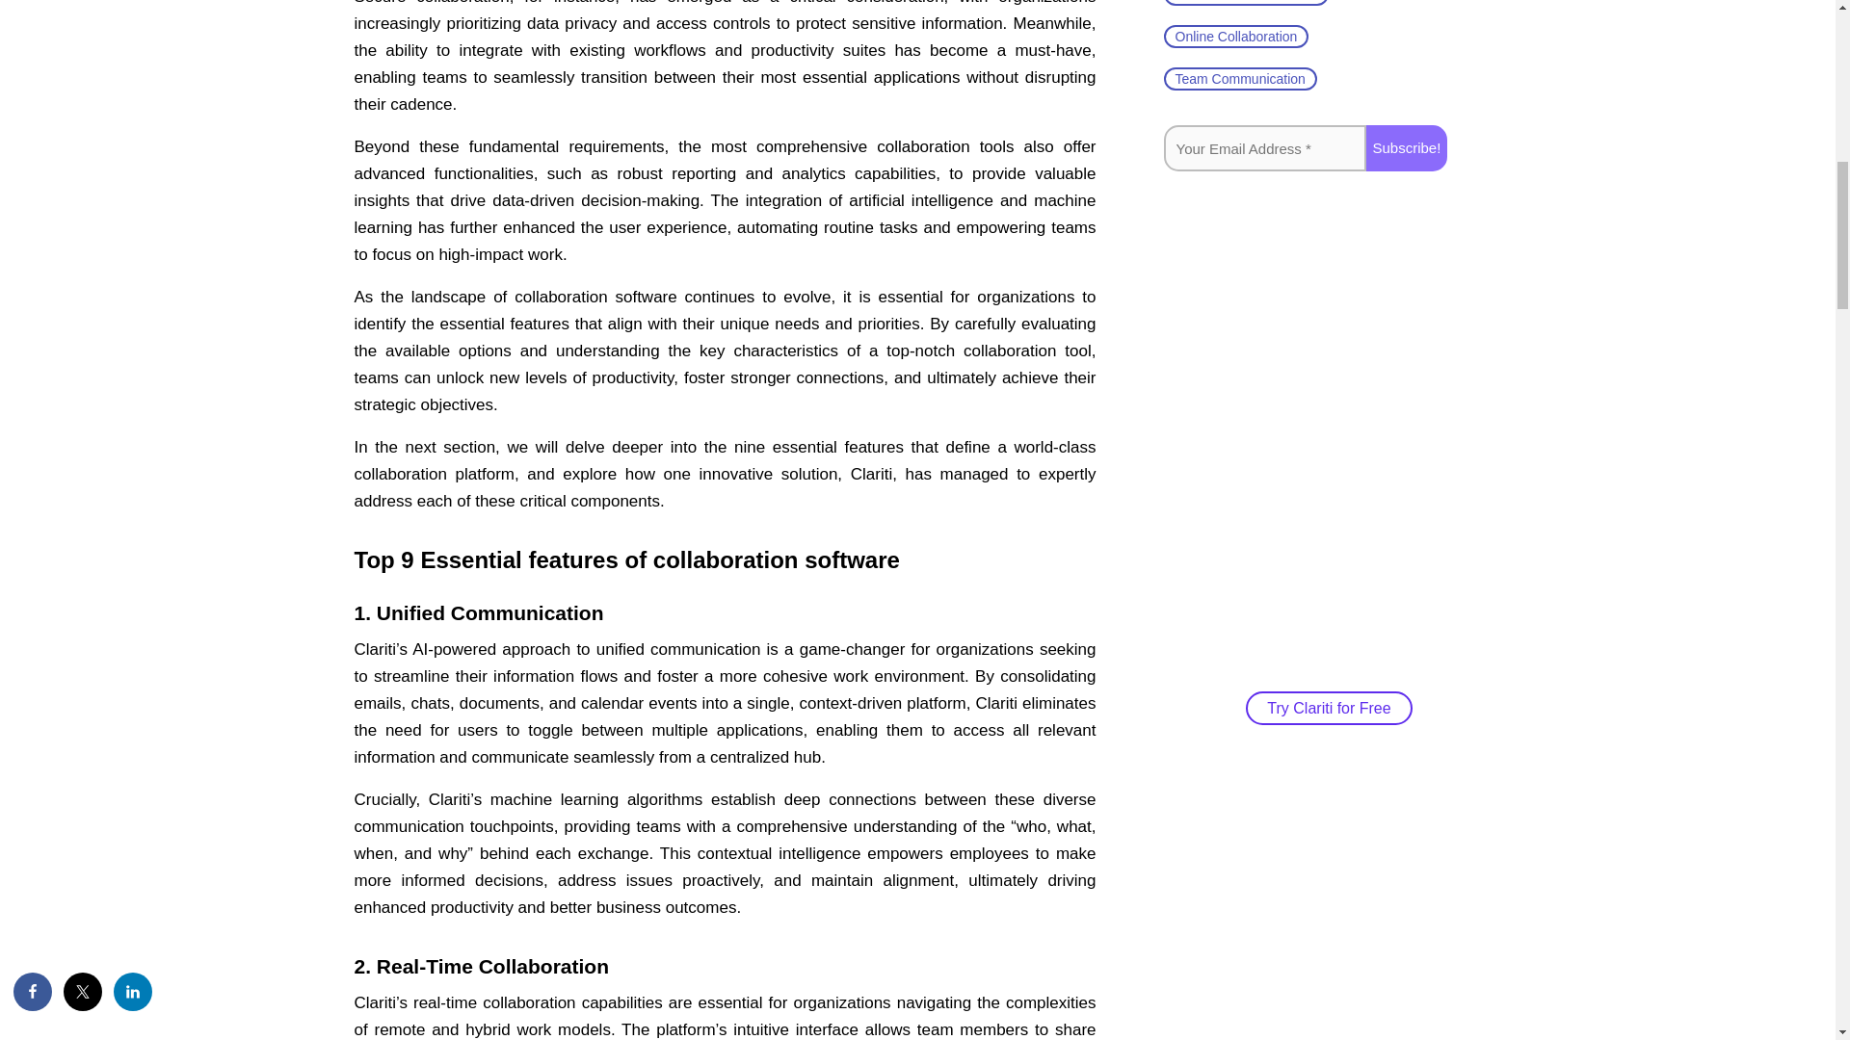  I want to click on Subscribe!, so click(1407, 148).